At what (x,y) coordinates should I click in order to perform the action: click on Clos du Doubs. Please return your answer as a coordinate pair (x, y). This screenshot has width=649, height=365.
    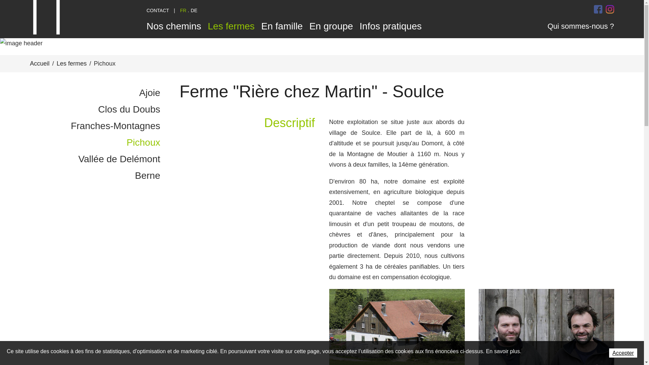
    Looking at the image, I should click on (95, 109).